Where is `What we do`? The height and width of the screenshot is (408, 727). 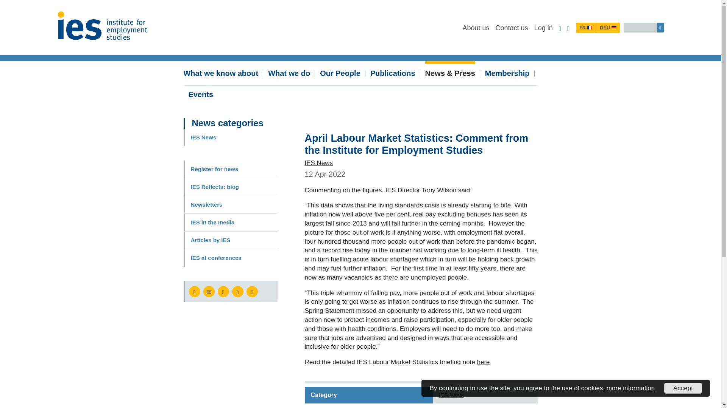
What we do is located at coordinates (289, 72).